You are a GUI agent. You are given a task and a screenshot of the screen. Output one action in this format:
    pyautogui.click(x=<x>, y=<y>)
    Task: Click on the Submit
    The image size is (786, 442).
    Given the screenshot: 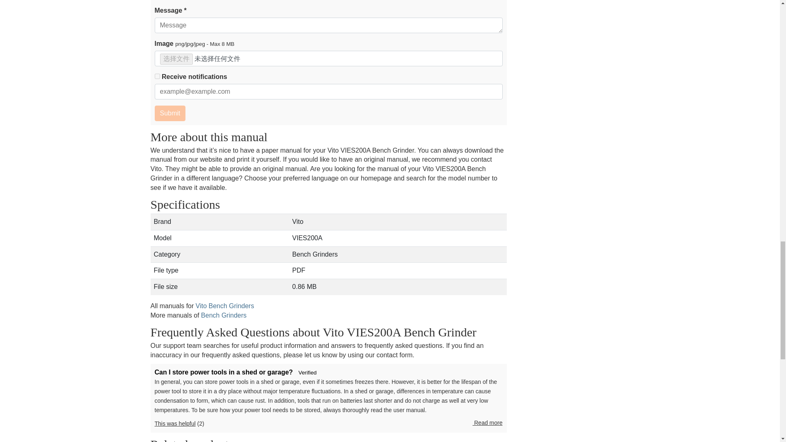 What is the action you would take?
    pyautogui.click(x=170, y=113)
    